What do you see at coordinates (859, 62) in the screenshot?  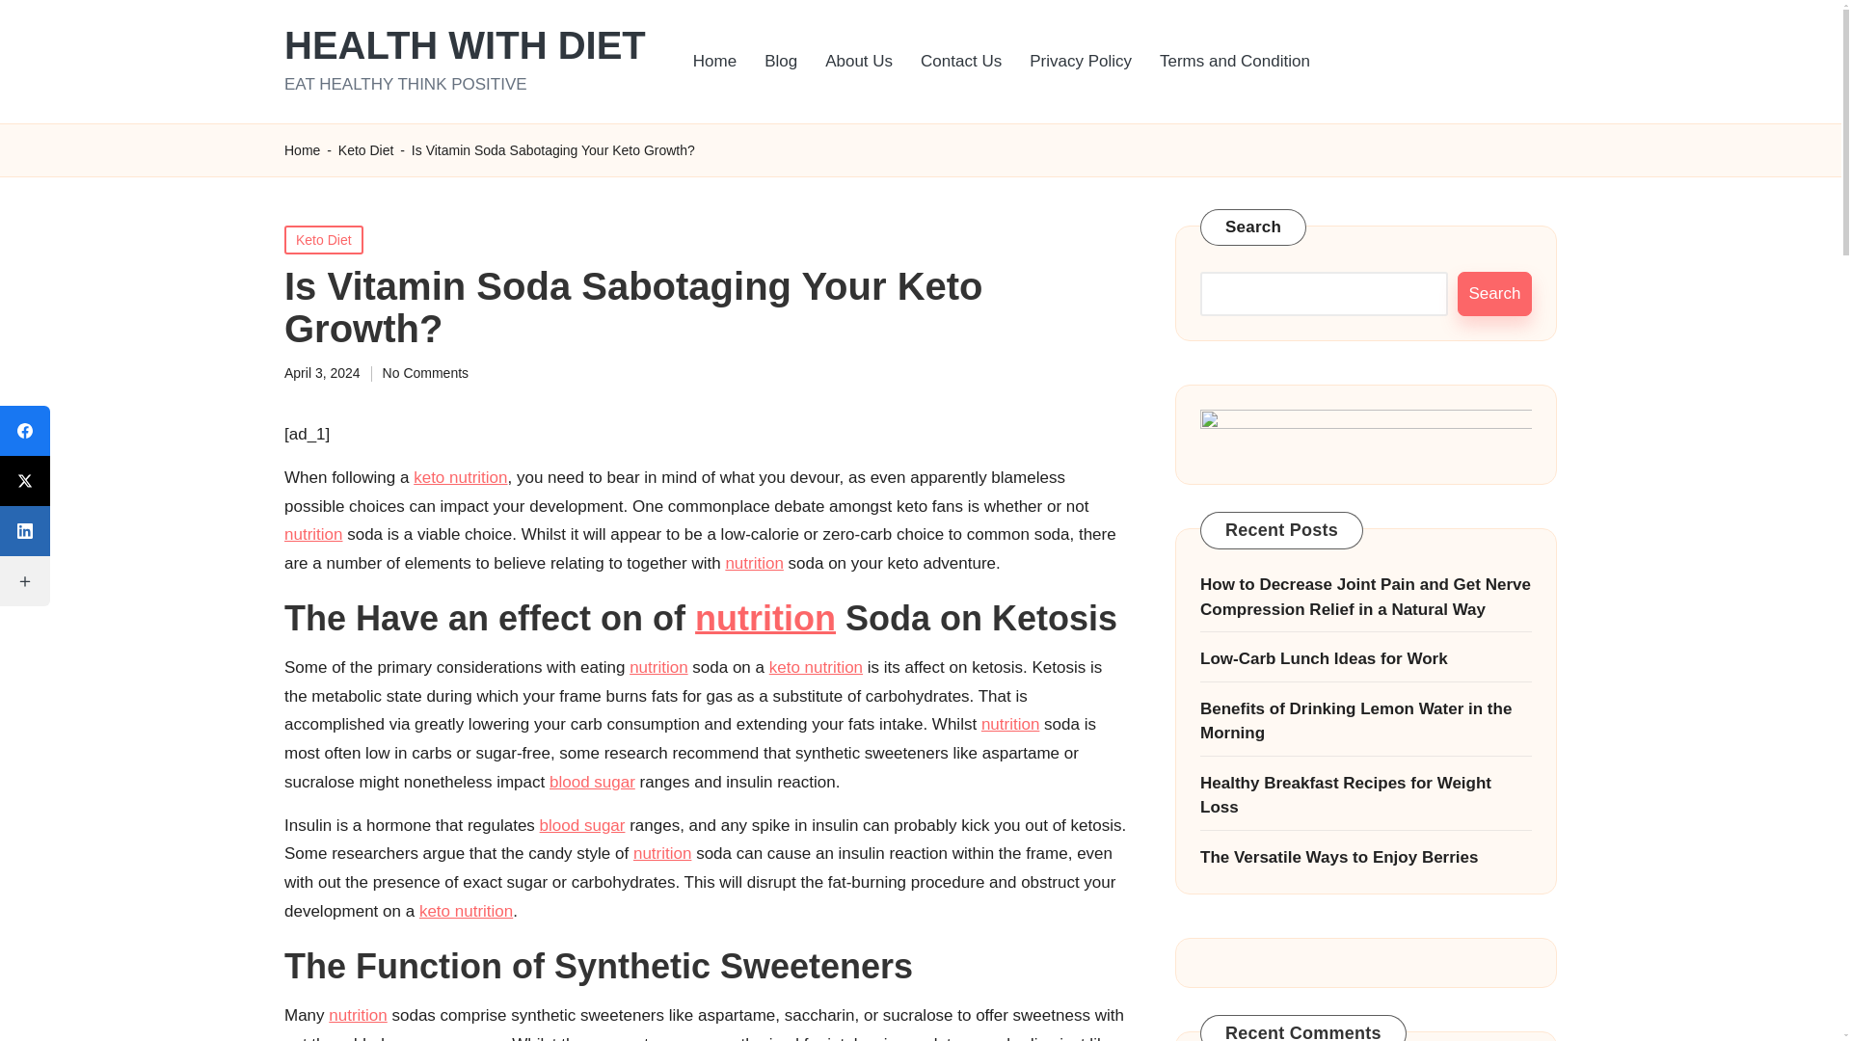 I see `About Us` at bounding box center [859, 62].